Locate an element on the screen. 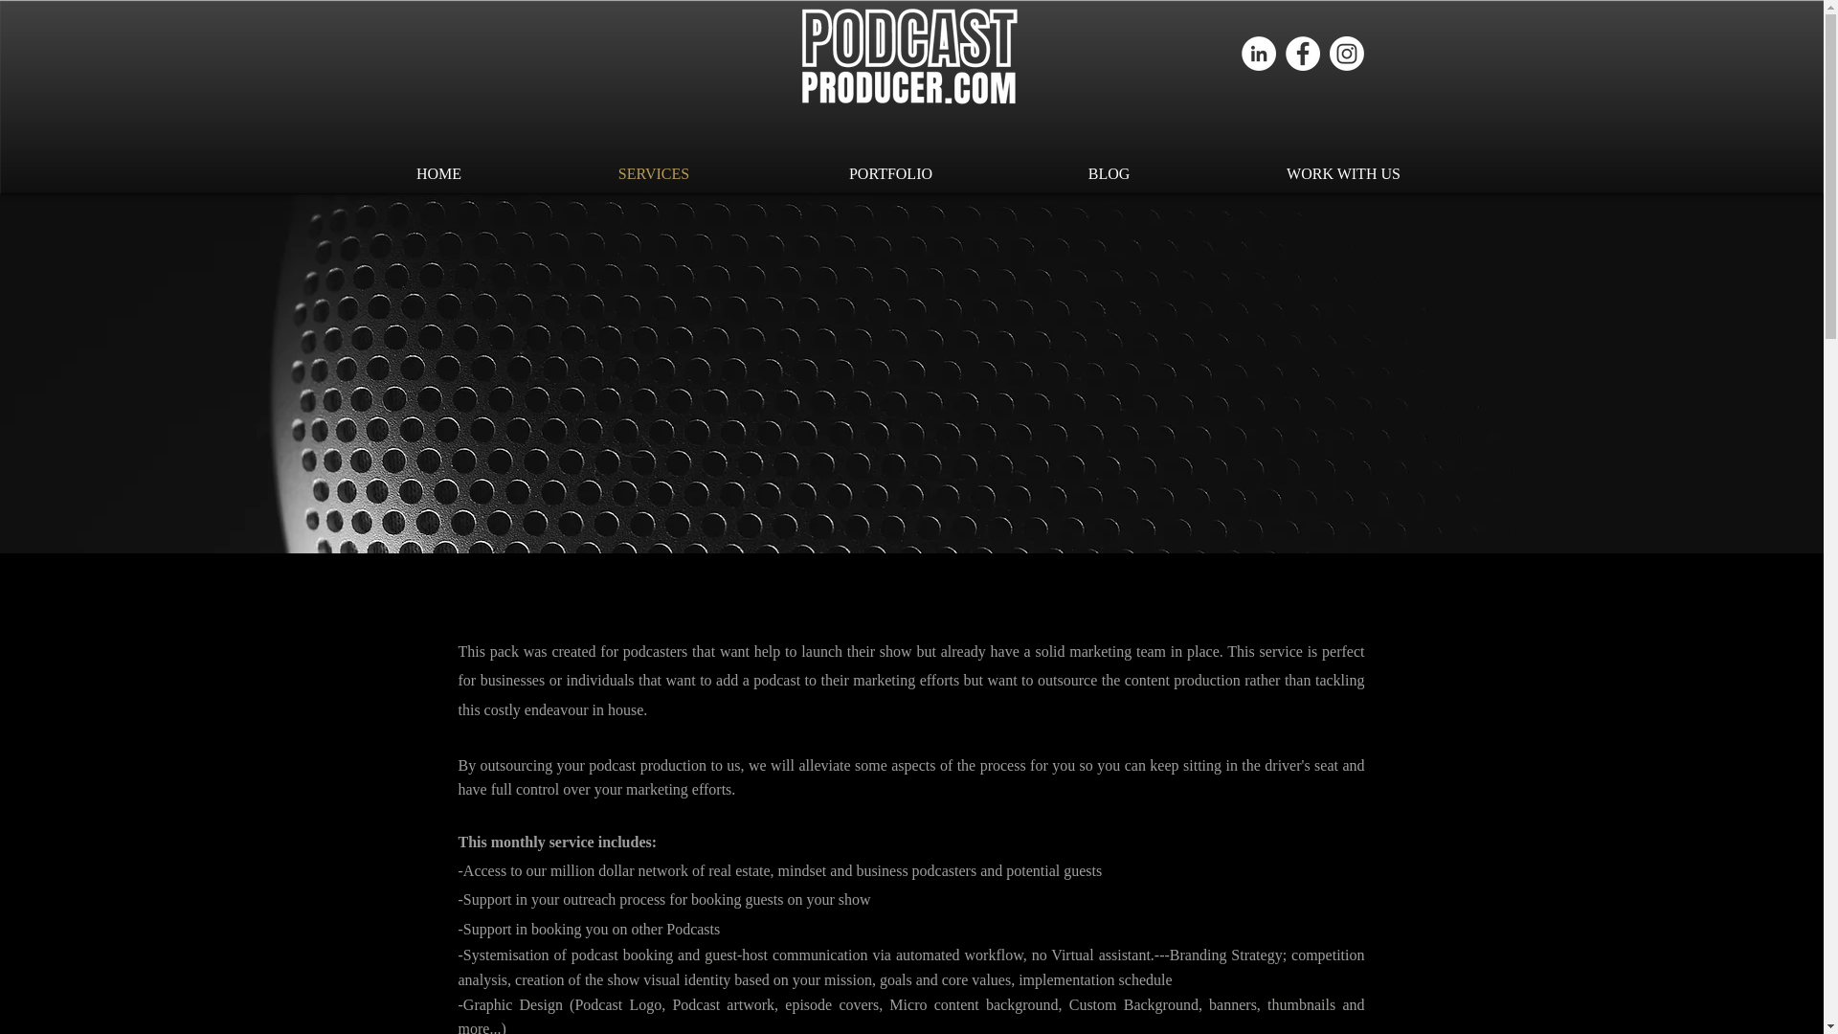  SERVICES is located at coordinates (653, 173).